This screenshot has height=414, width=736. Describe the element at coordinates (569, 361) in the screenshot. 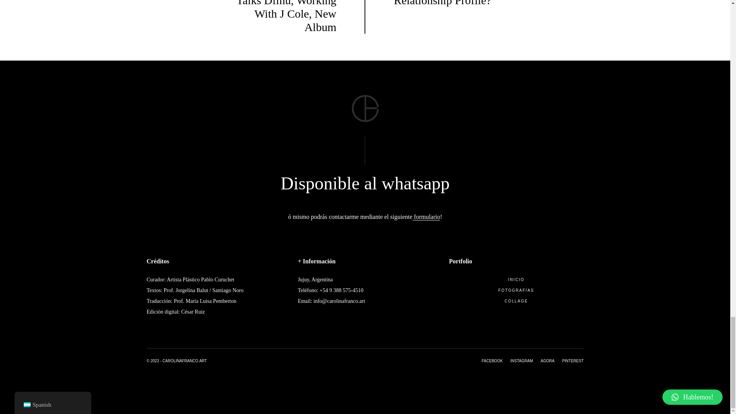

I see `PINTEREST` at that location.